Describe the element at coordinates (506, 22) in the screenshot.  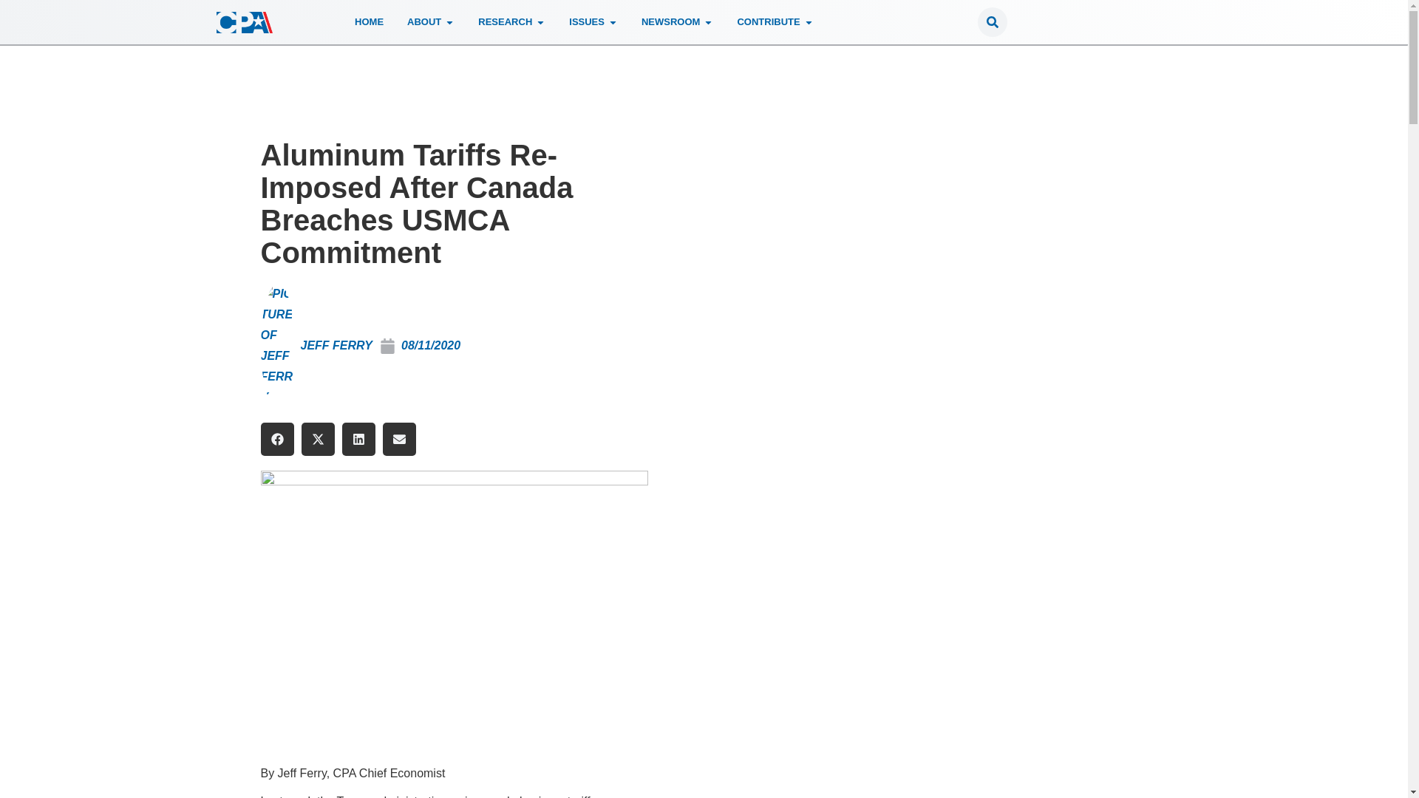
I see `RESEARCH` at that location.